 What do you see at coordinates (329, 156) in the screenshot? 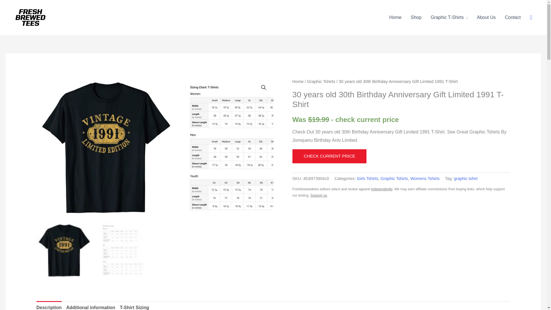
I see `CHECK CURRENT PRICE` at bounding box center [329, 156].